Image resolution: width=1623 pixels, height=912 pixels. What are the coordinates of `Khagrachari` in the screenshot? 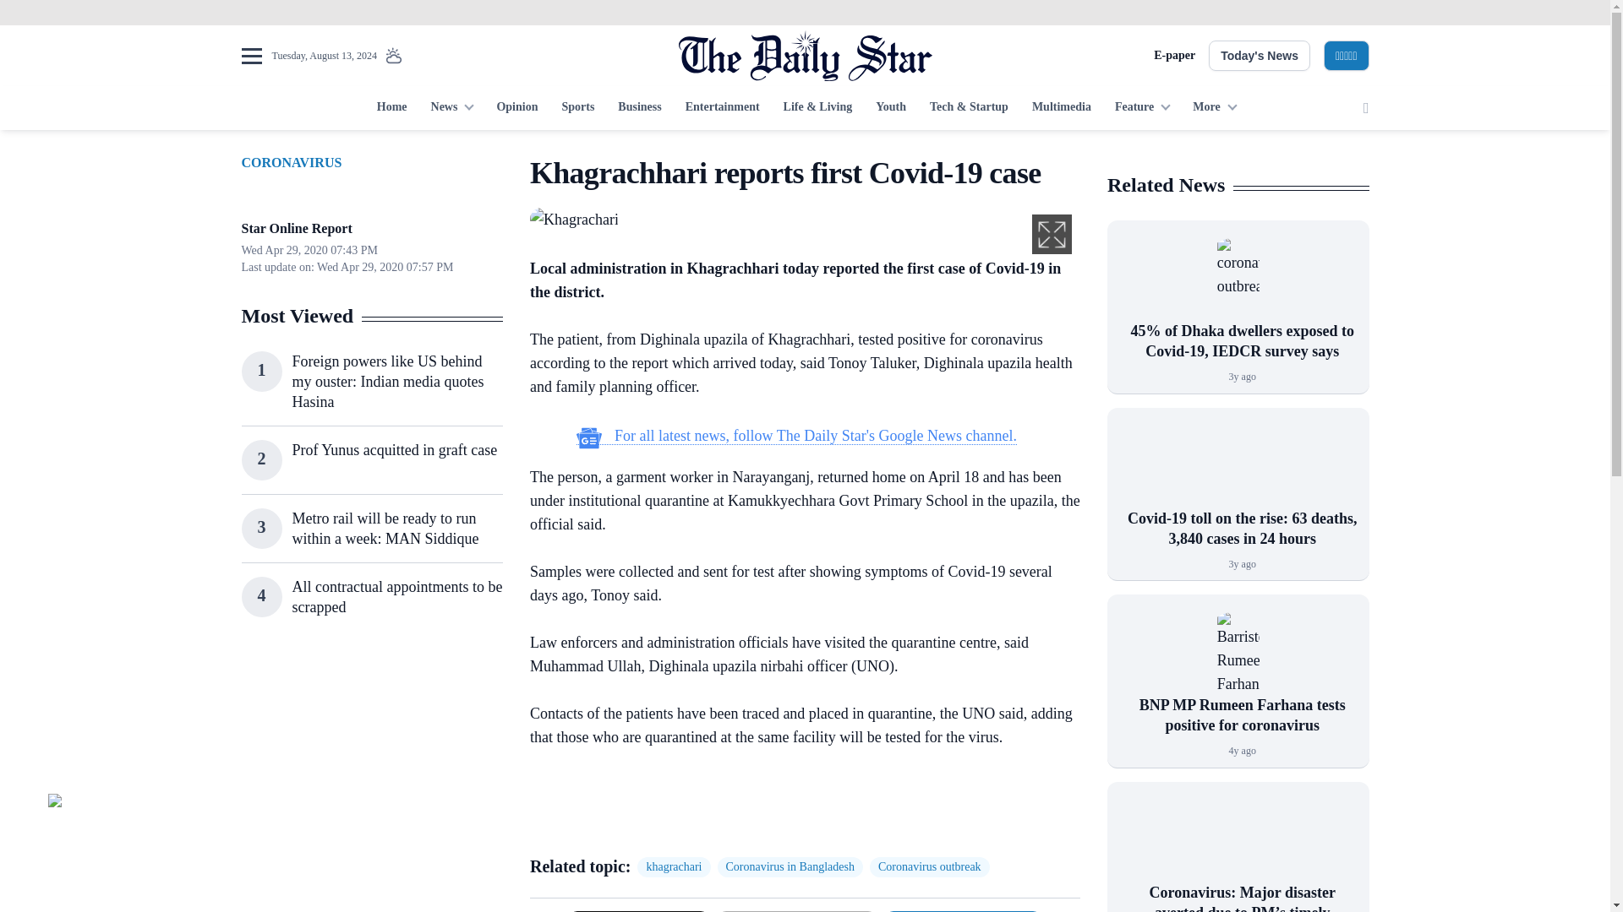 It's located at (574, 218).